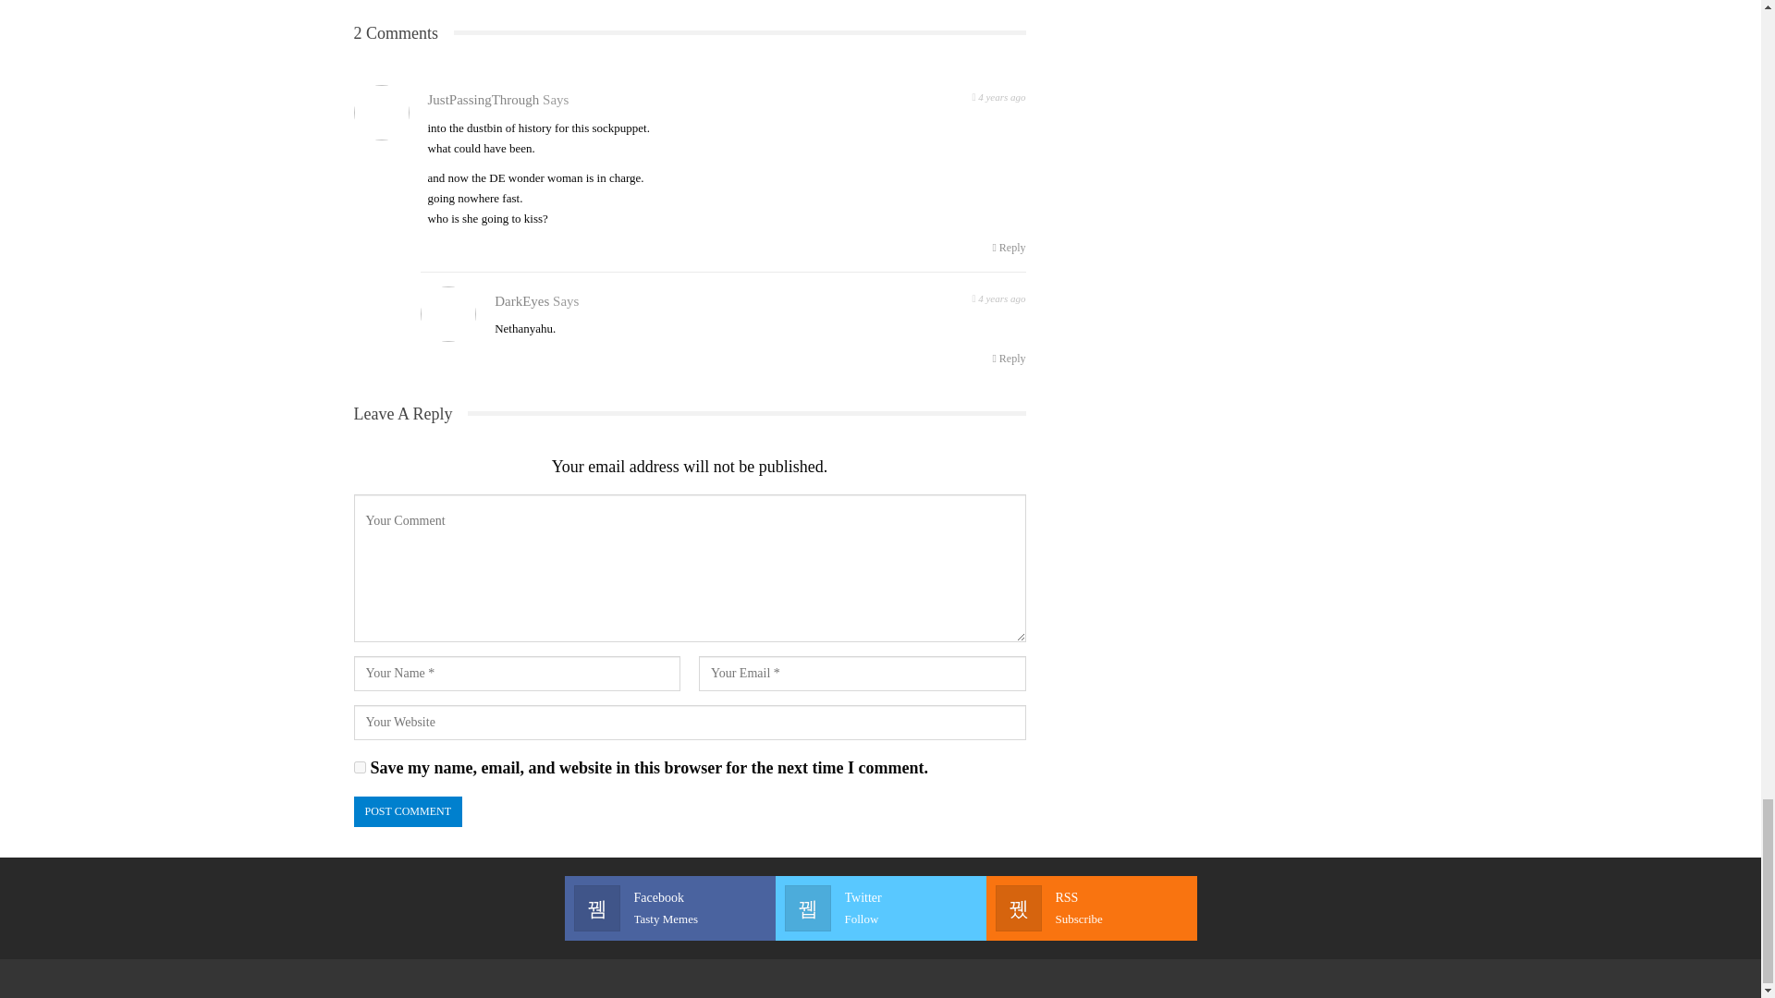  Describe the element at coordinates (1009, 357) in the screenshot. I see `Reply` at that location.